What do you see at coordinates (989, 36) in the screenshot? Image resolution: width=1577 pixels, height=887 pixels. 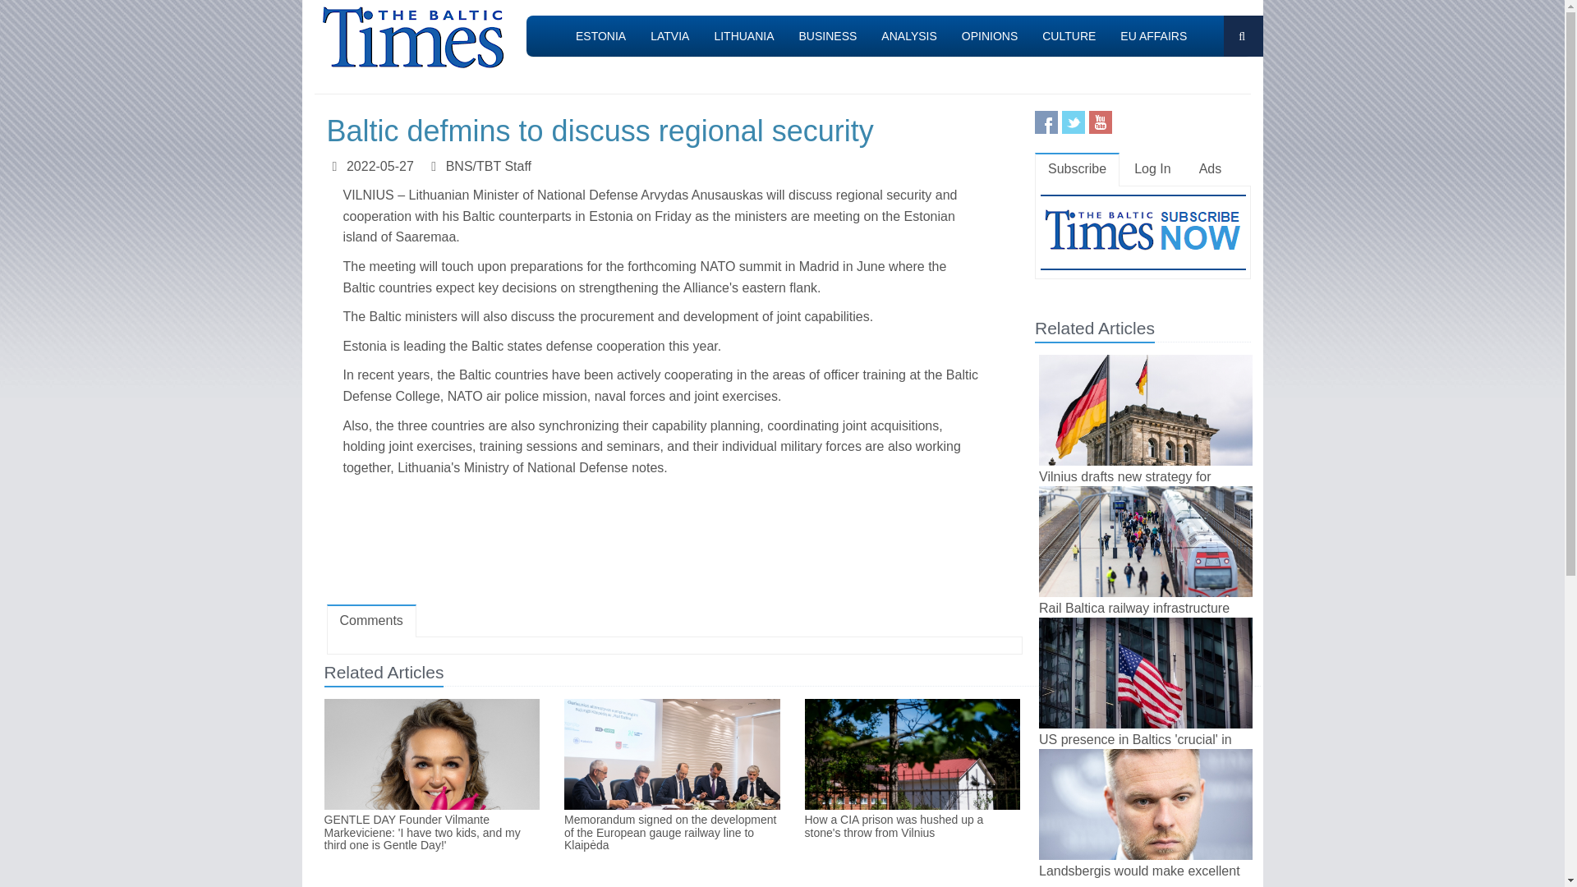 I see `OPINIONS` at bounding box center [989, 36].